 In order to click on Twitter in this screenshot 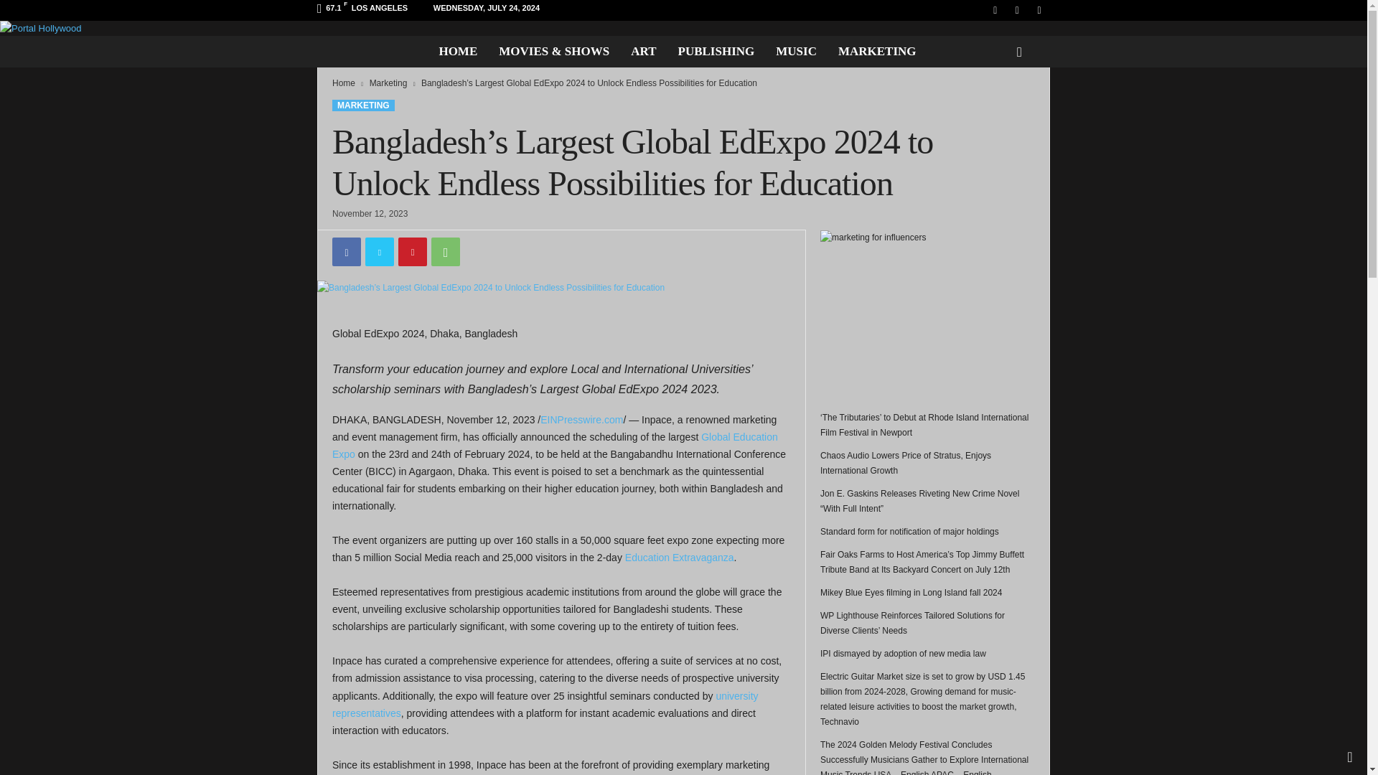, I will do `click(379, 251)`.